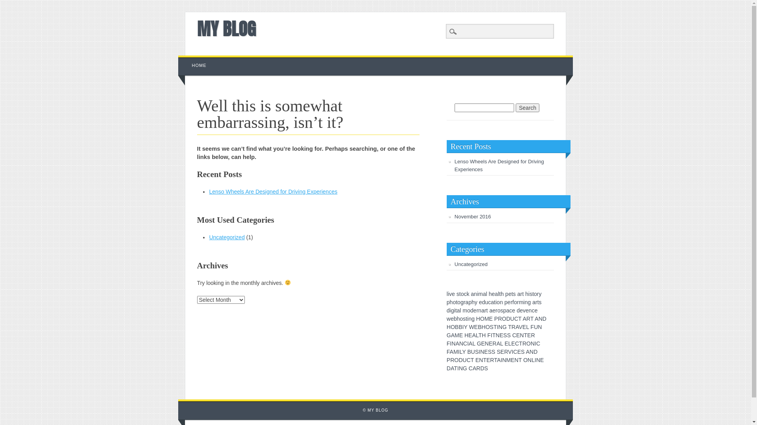 The height and width of the screenshot is (425, 757). What do you see at coordinates (487, 310) in the screenshot?
I see `t` at bounding box center [487, 310].